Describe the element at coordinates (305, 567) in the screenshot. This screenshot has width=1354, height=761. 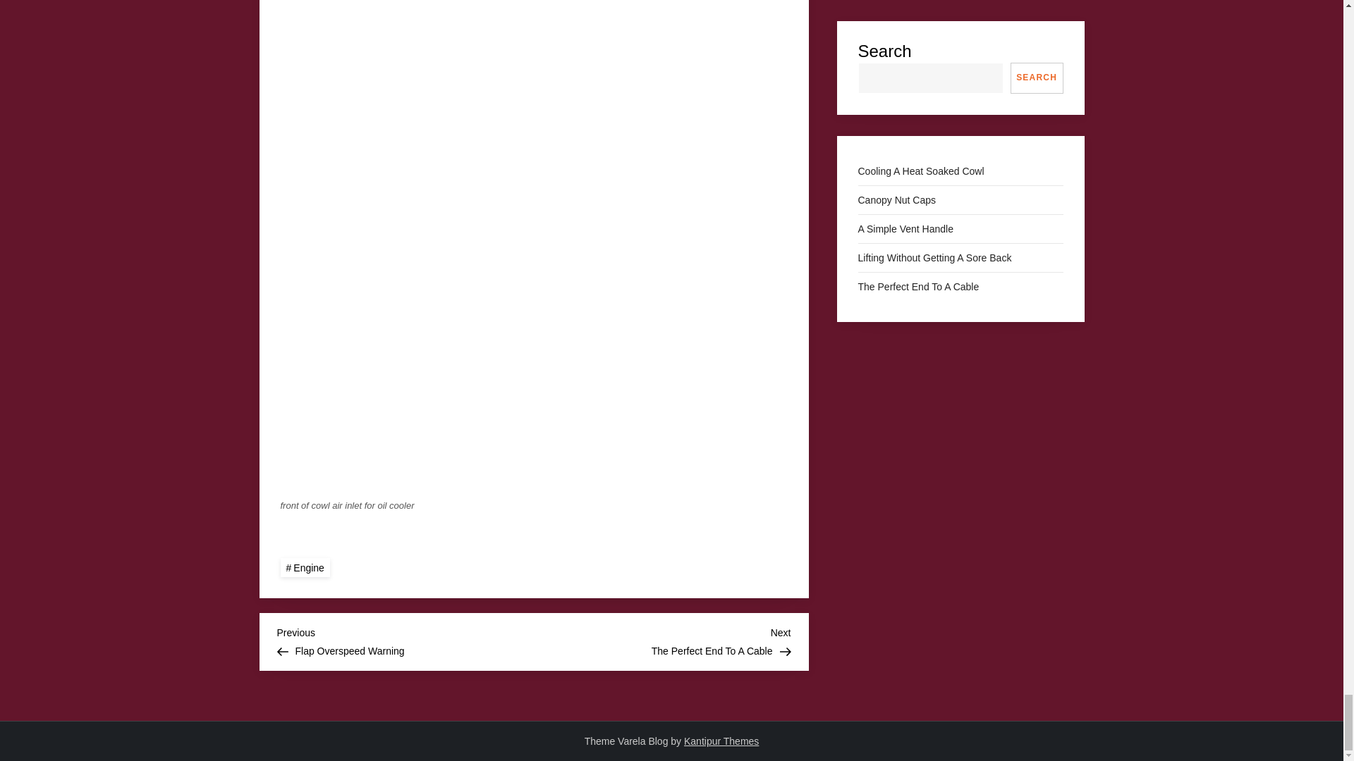
I see `Engine` at that location.